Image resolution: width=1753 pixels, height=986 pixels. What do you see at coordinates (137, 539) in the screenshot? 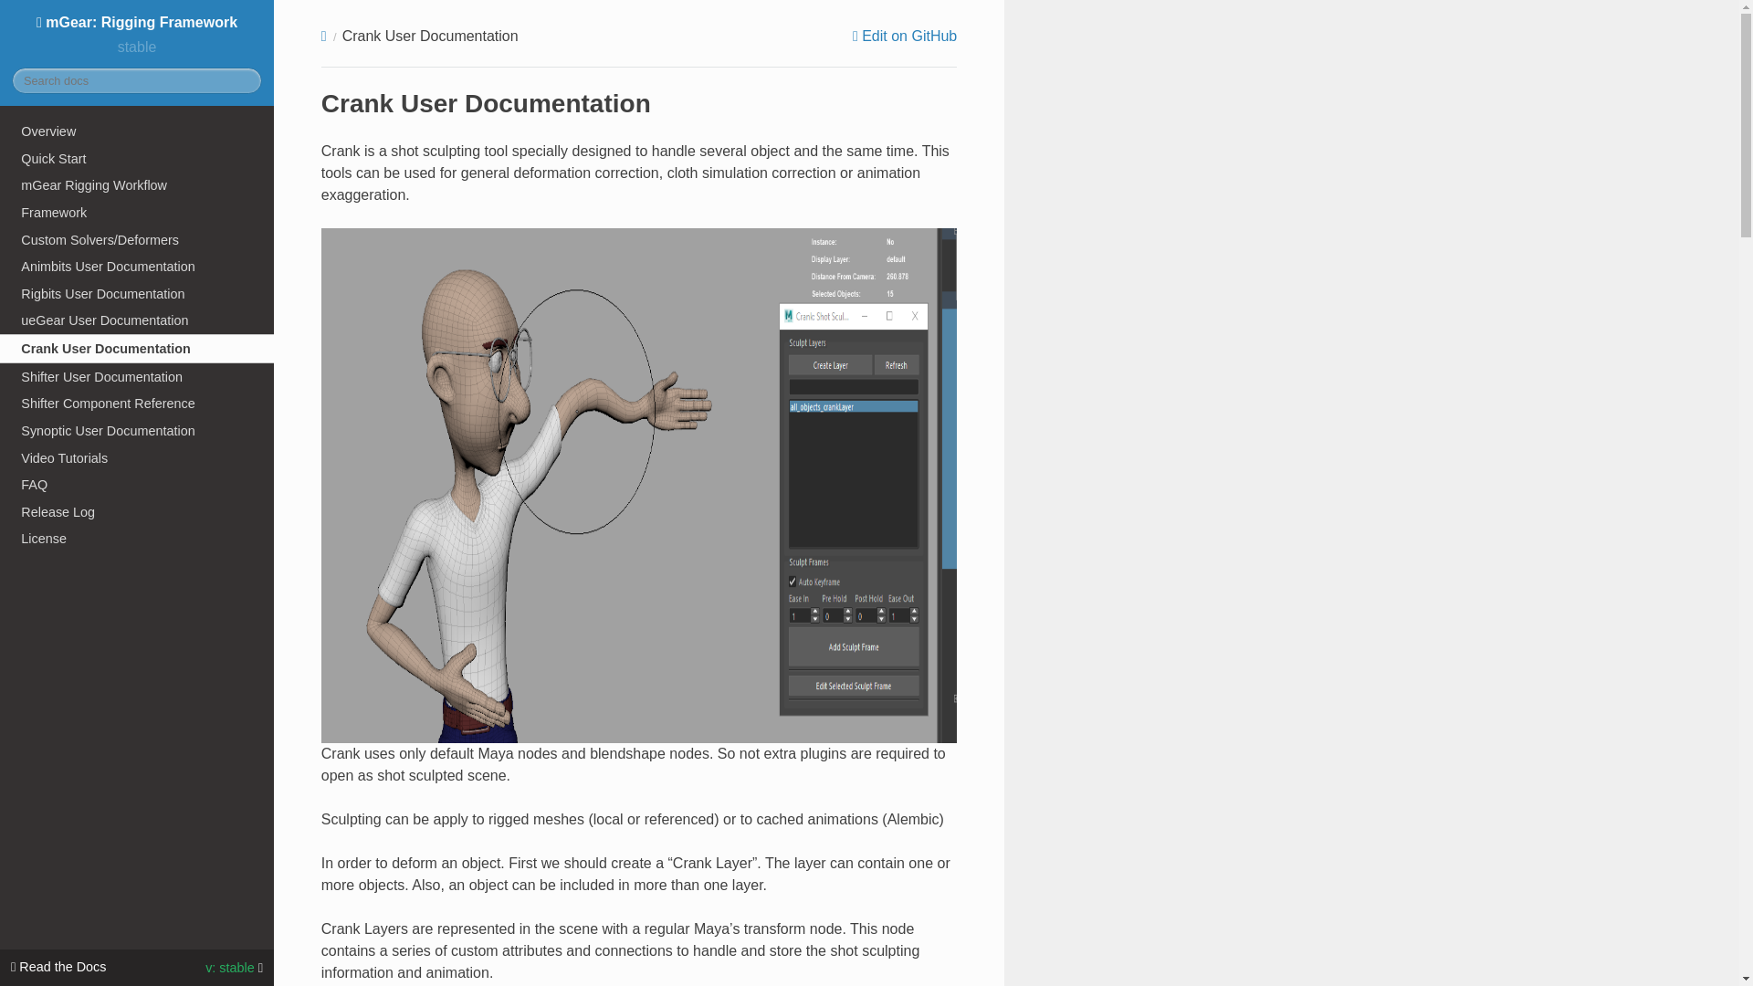
I see `License` at bounding box center [137, 539].